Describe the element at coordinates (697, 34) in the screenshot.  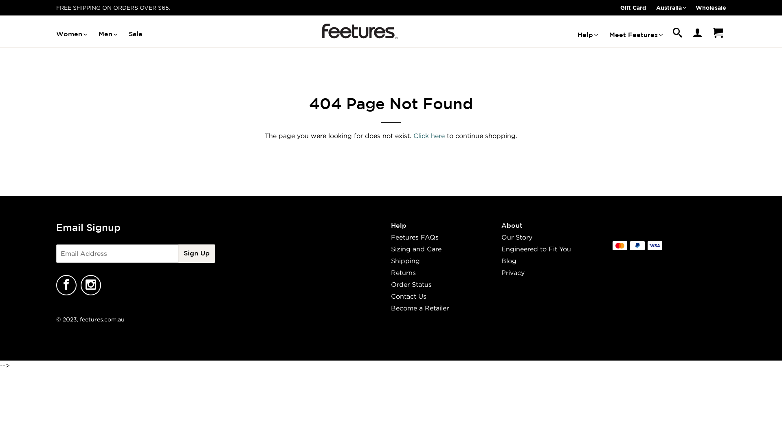
I see `Log In` at that location.